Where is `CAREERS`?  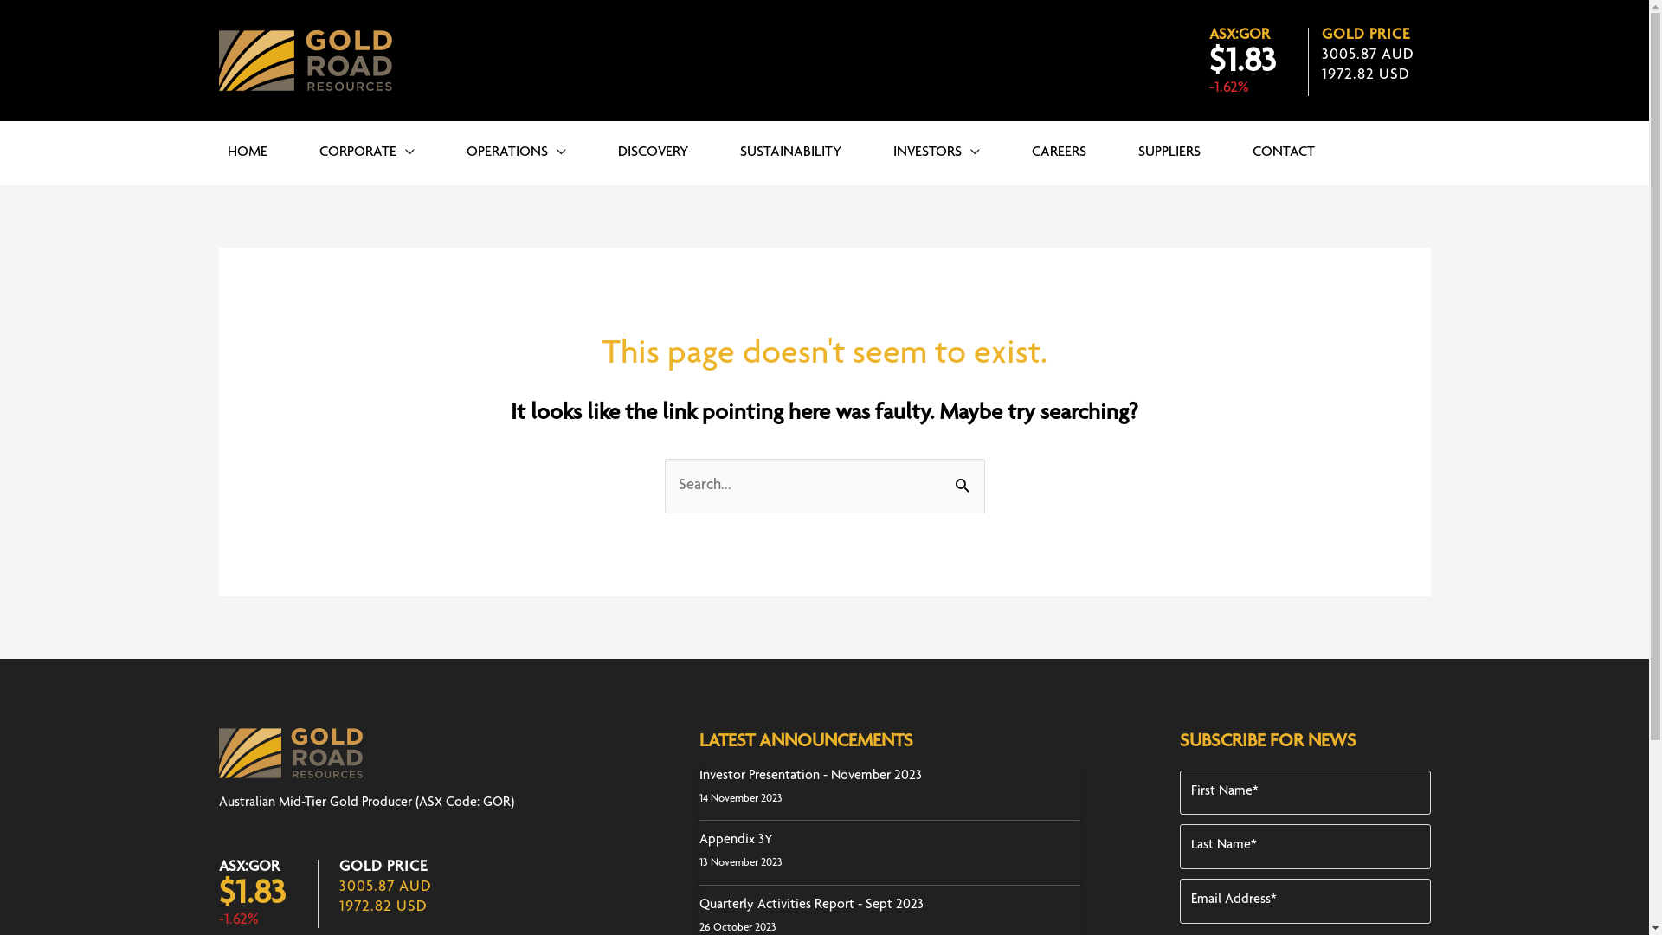 CAREERS is located at coordinates (1060, 153).